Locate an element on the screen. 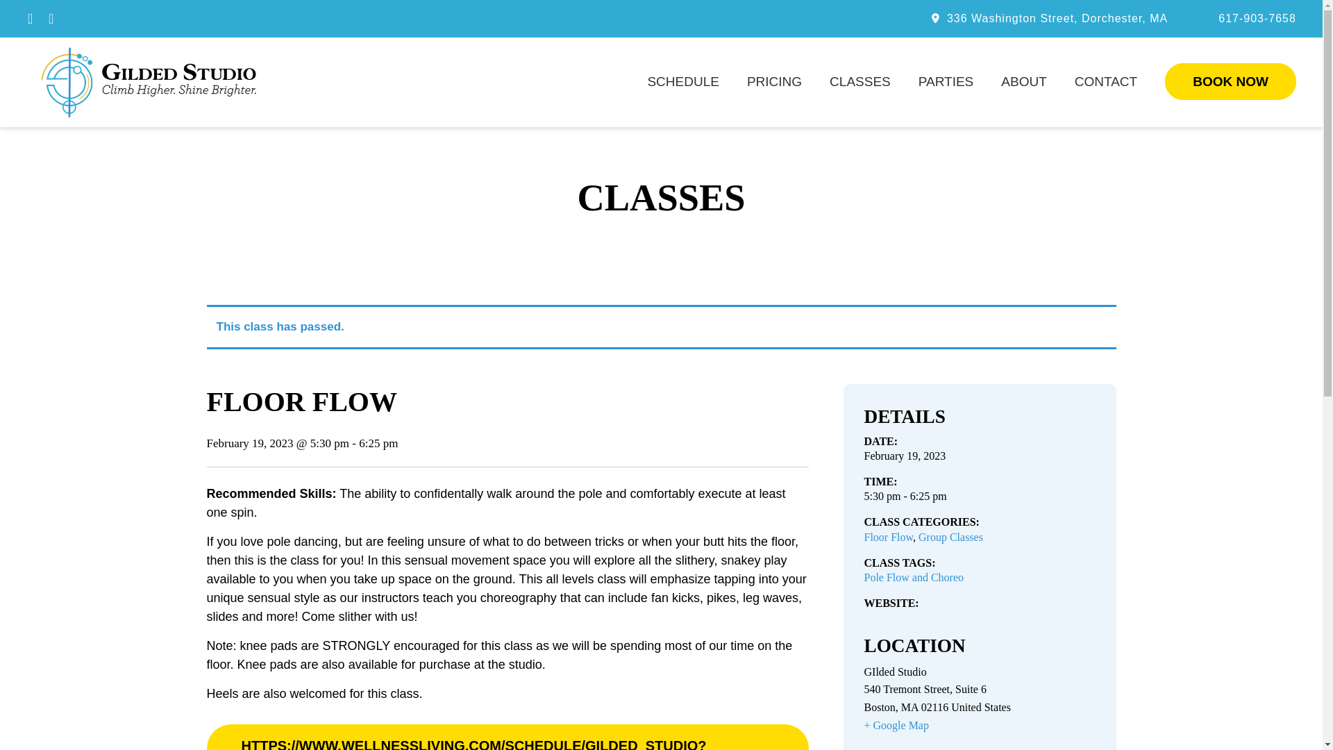  Massachusetts is located at coordinates (909, 707).